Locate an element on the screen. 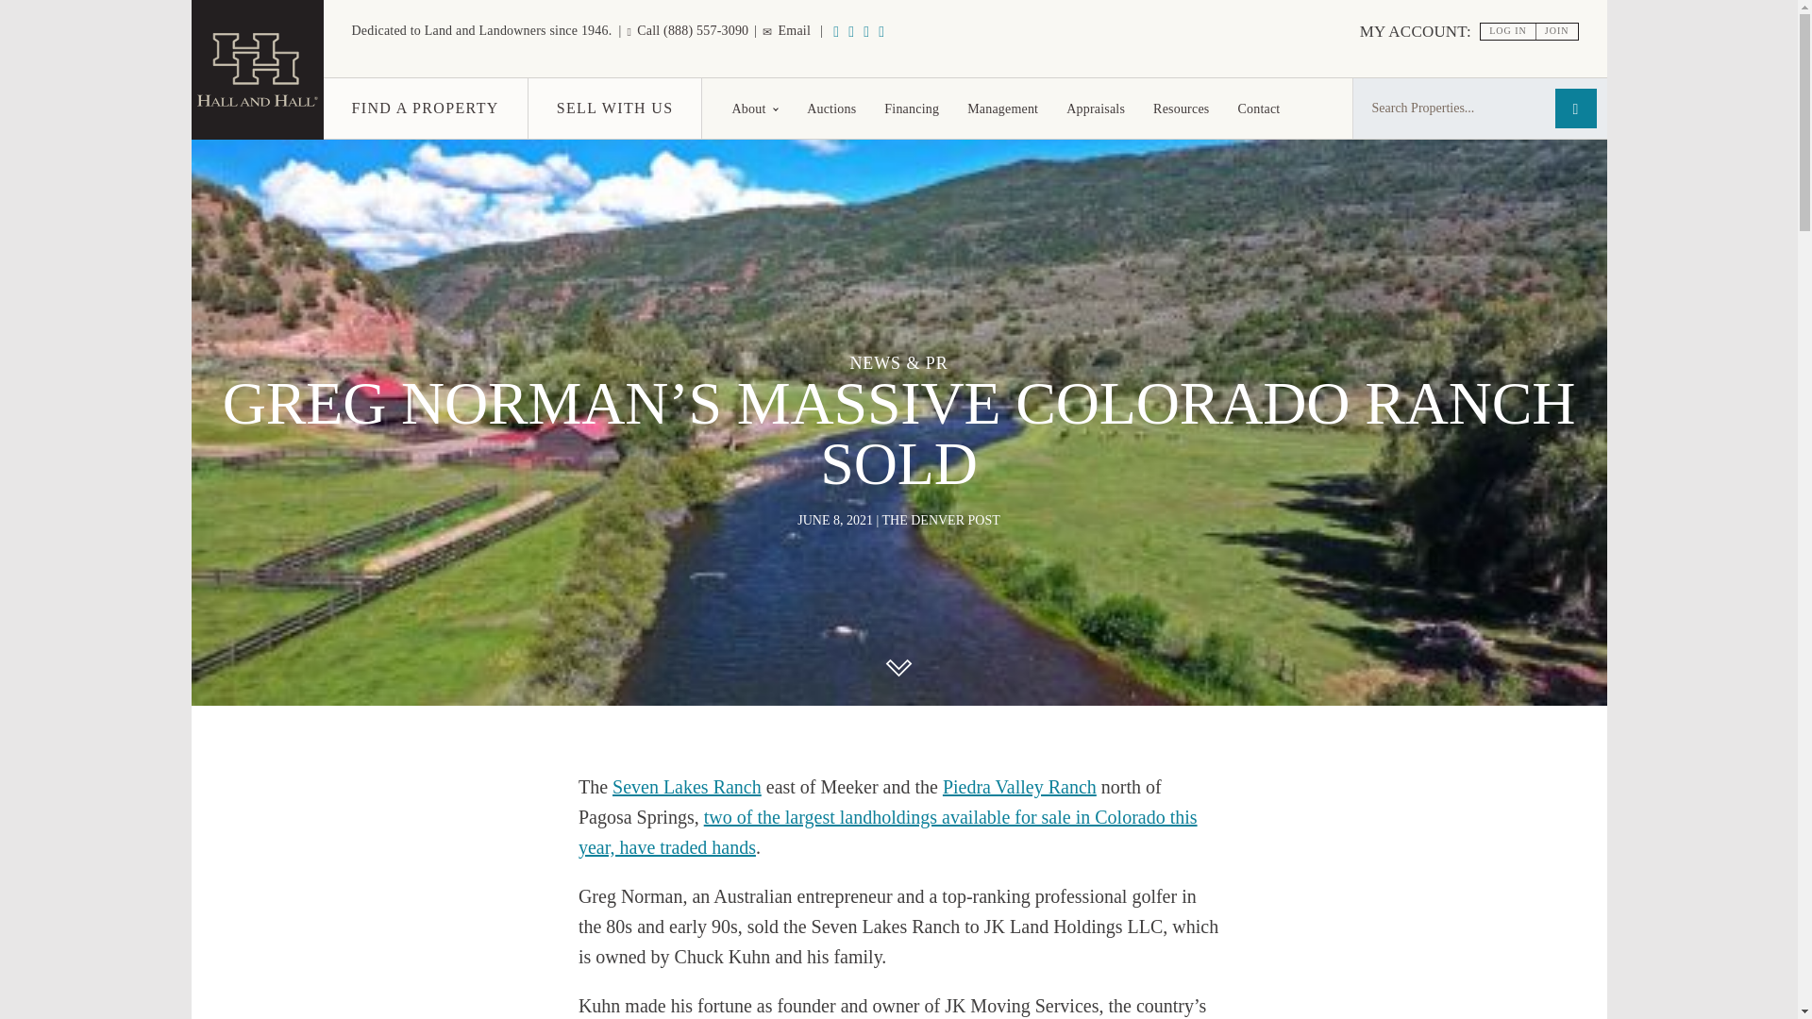 This screenshot has width=1812, height=1019. Financing is located at coordinates (911, 108).